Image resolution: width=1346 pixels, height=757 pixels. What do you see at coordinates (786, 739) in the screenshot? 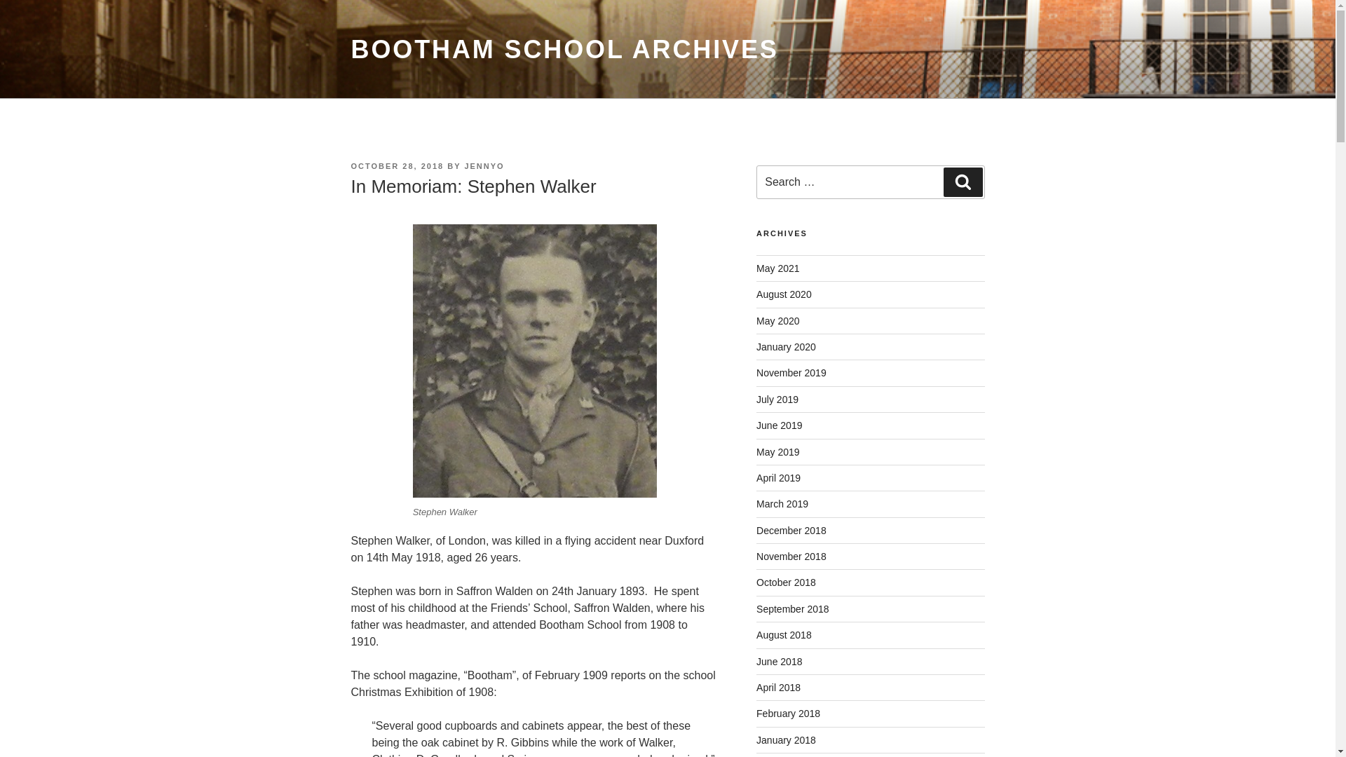
I see `January 2018` at bounding box center [786, 739].